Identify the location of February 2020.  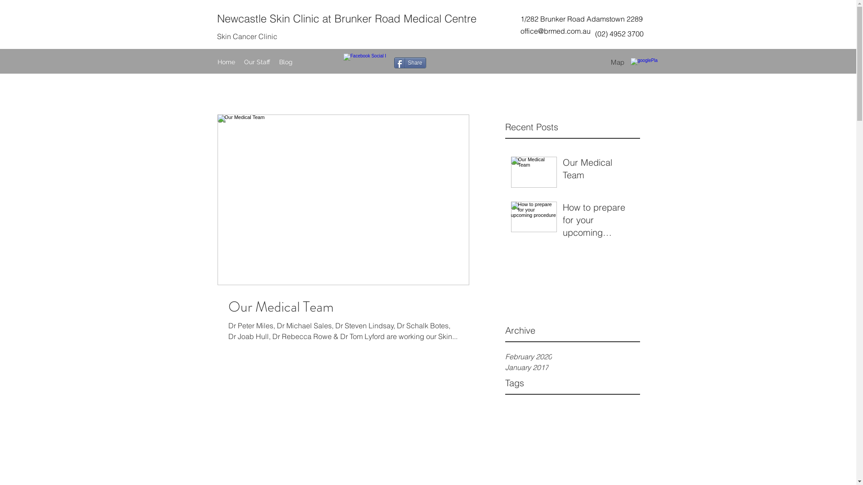
(573, 357).